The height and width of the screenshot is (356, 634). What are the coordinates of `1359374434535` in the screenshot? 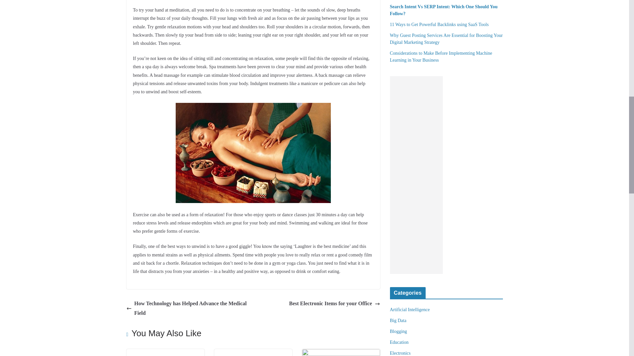 It's located at (253, 153).